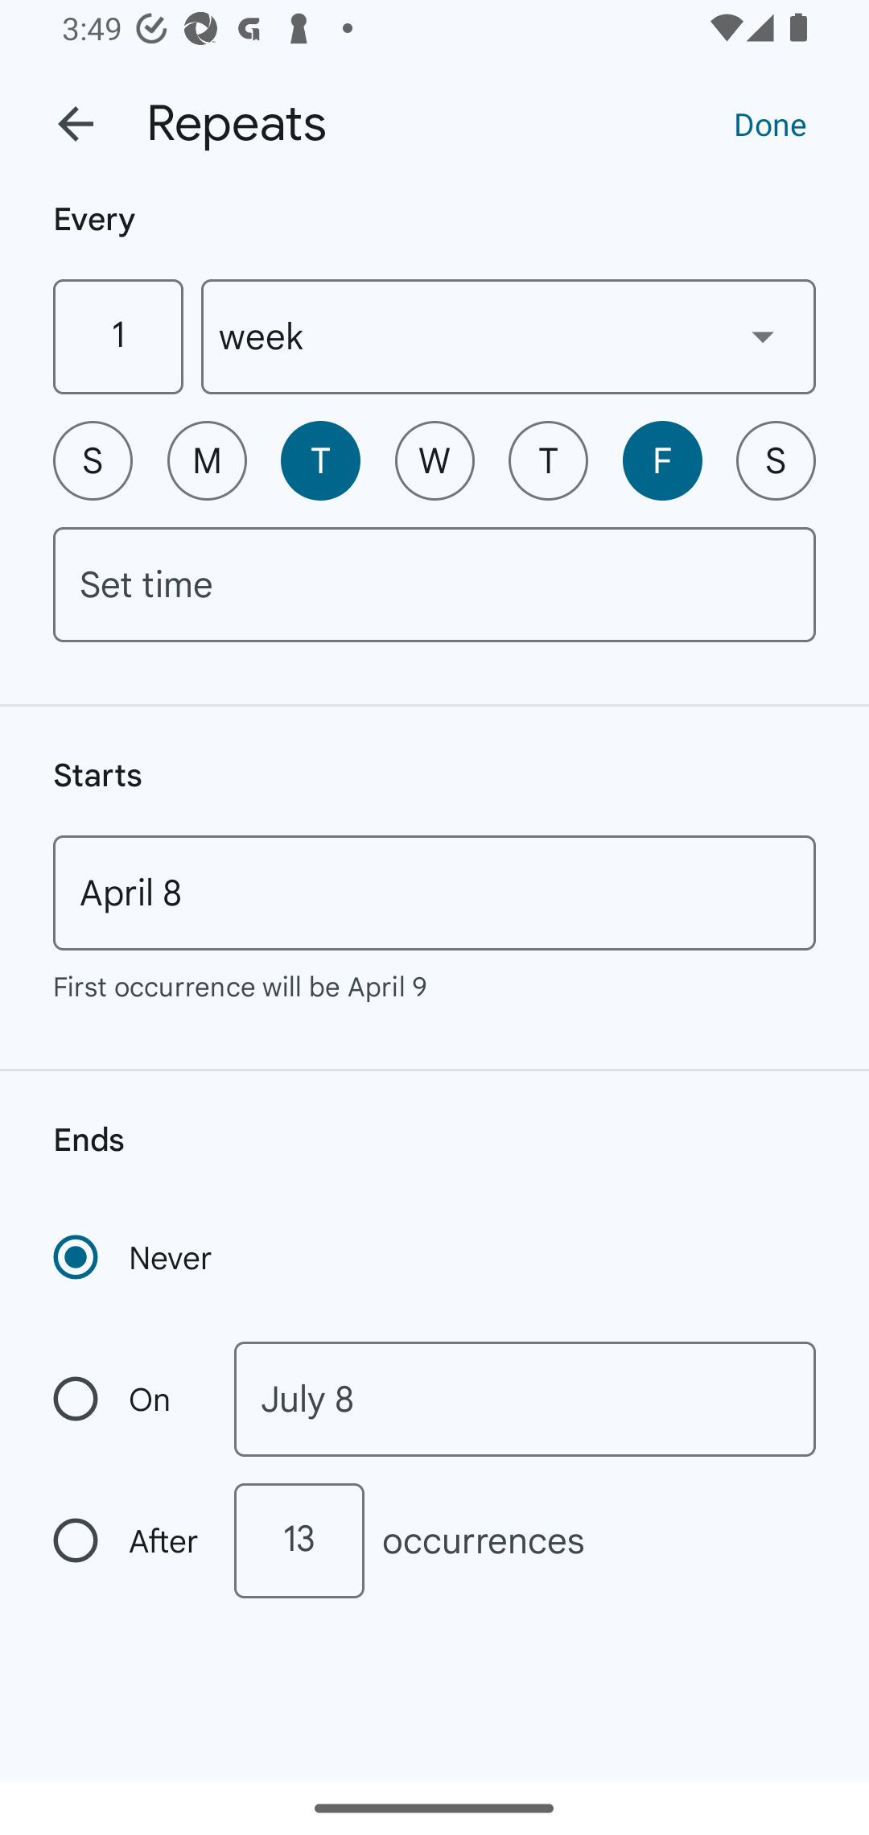 This screenshot has height=1835, width=869. Describe the element at coordinates (134, 1257) in the screenshot. I see `Never Recurrence never ends` at that location.